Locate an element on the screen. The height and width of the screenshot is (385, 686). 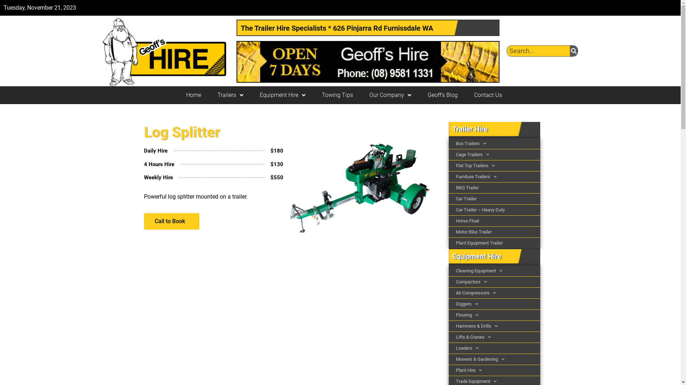
Air Compressors is located at coordinates (494, 293).